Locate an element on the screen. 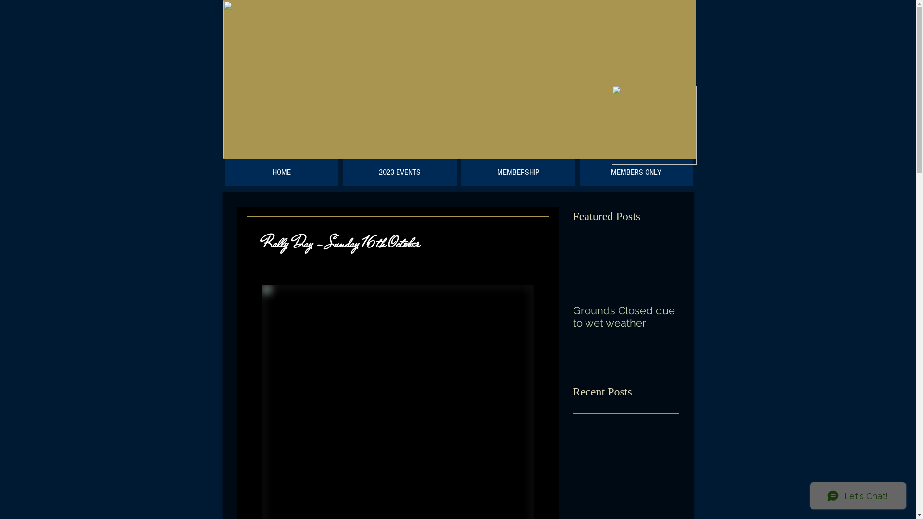 This screenshot has width=923, height=519. HOME is located at coordinates (282, 173).